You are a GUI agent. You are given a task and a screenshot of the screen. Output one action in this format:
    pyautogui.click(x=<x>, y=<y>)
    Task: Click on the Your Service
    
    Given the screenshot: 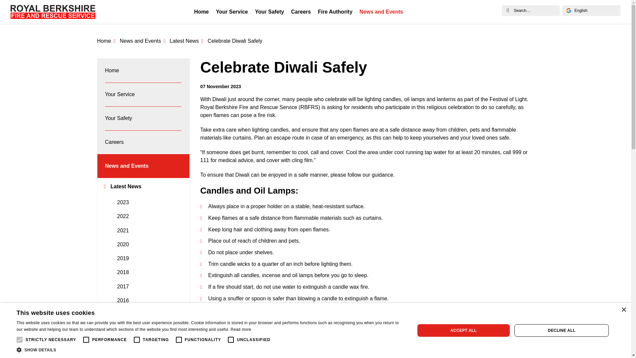 What is the action you would take?
    pyautogui.click(x=232, y=12)
    